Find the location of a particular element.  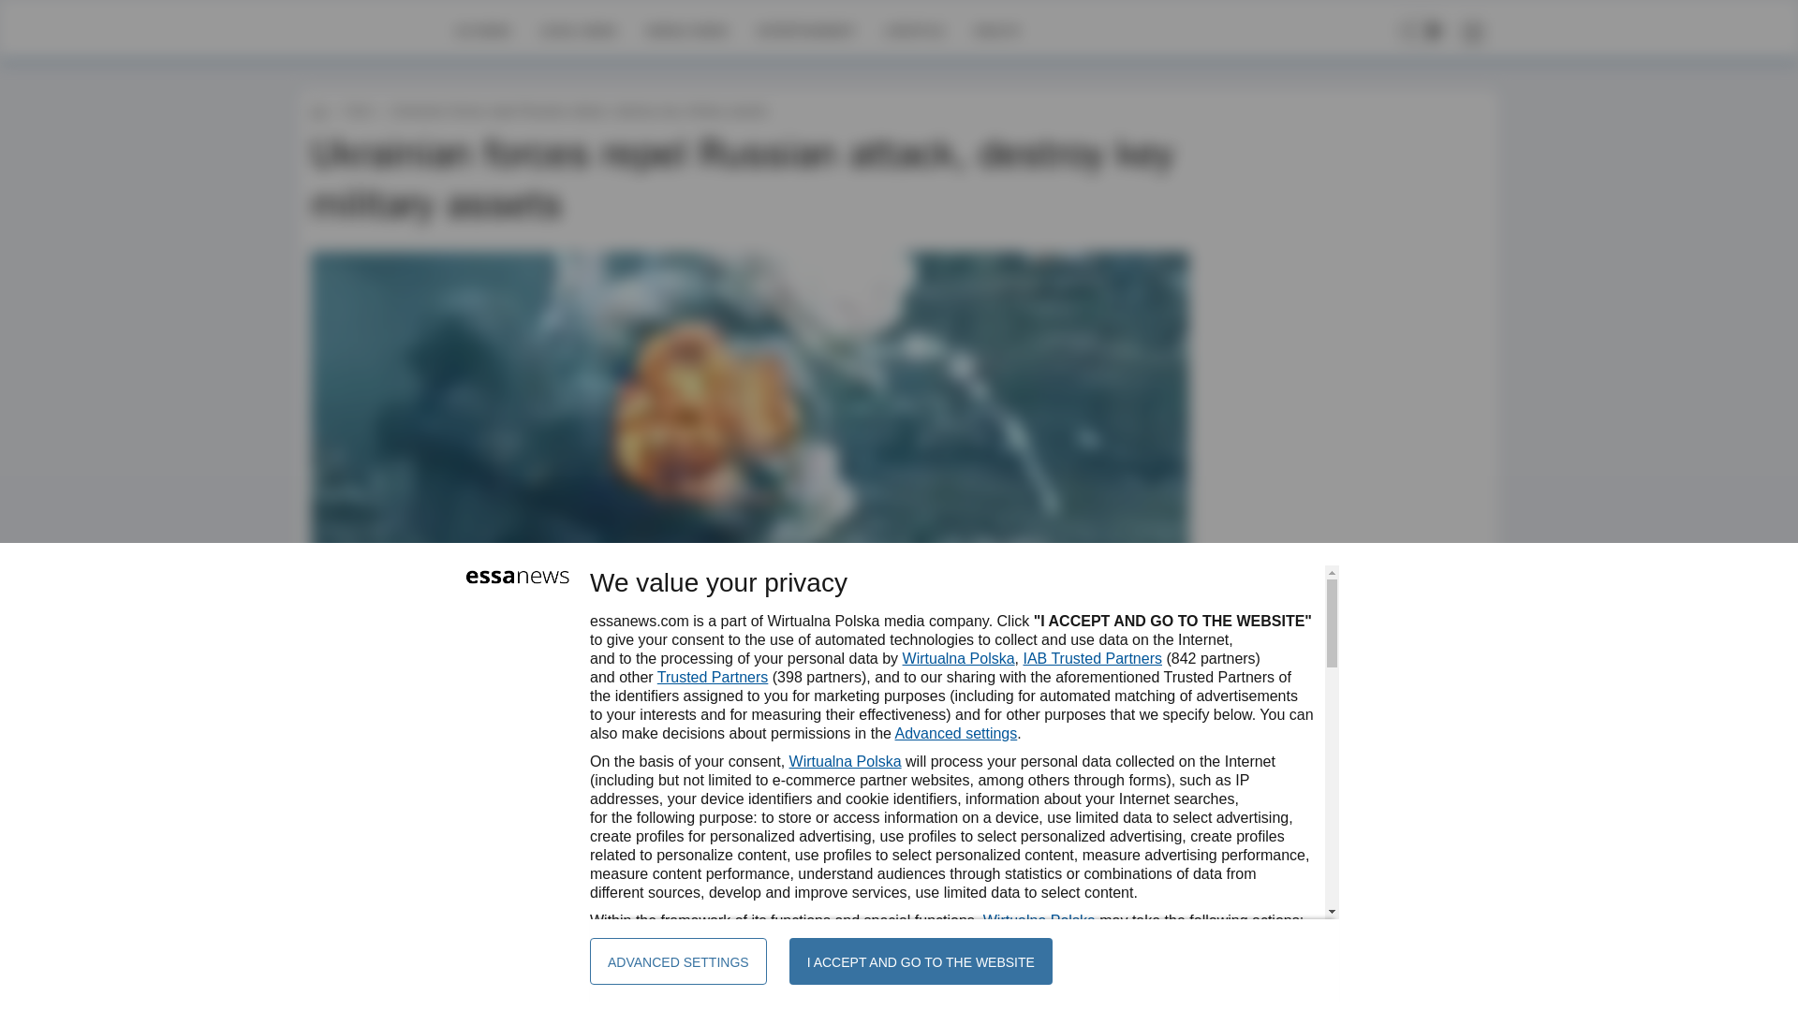

SHARE is located at coordinates (1157, 801).